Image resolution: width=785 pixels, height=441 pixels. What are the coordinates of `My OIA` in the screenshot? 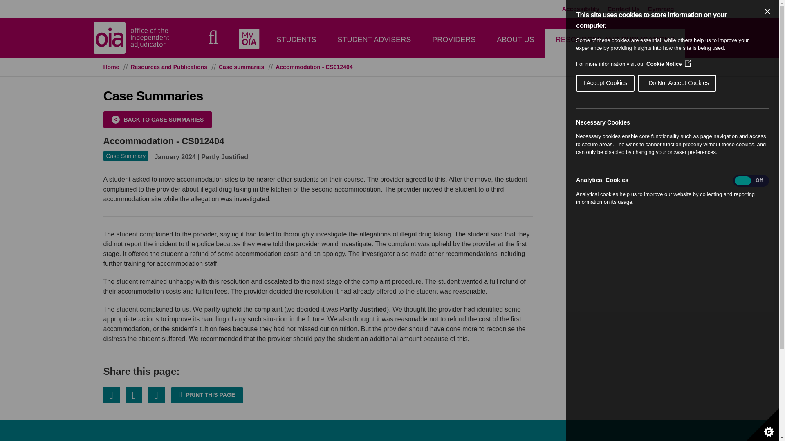 It's located at (249, 38).